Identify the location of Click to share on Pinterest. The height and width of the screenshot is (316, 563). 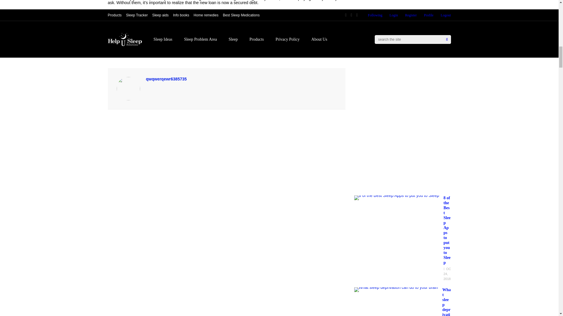
(271, 38).